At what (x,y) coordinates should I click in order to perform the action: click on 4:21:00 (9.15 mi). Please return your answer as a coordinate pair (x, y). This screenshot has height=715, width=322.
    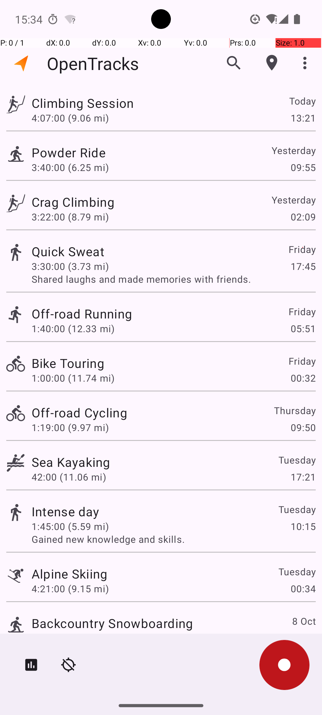
    Looking at the image, I should click on (70, 589).